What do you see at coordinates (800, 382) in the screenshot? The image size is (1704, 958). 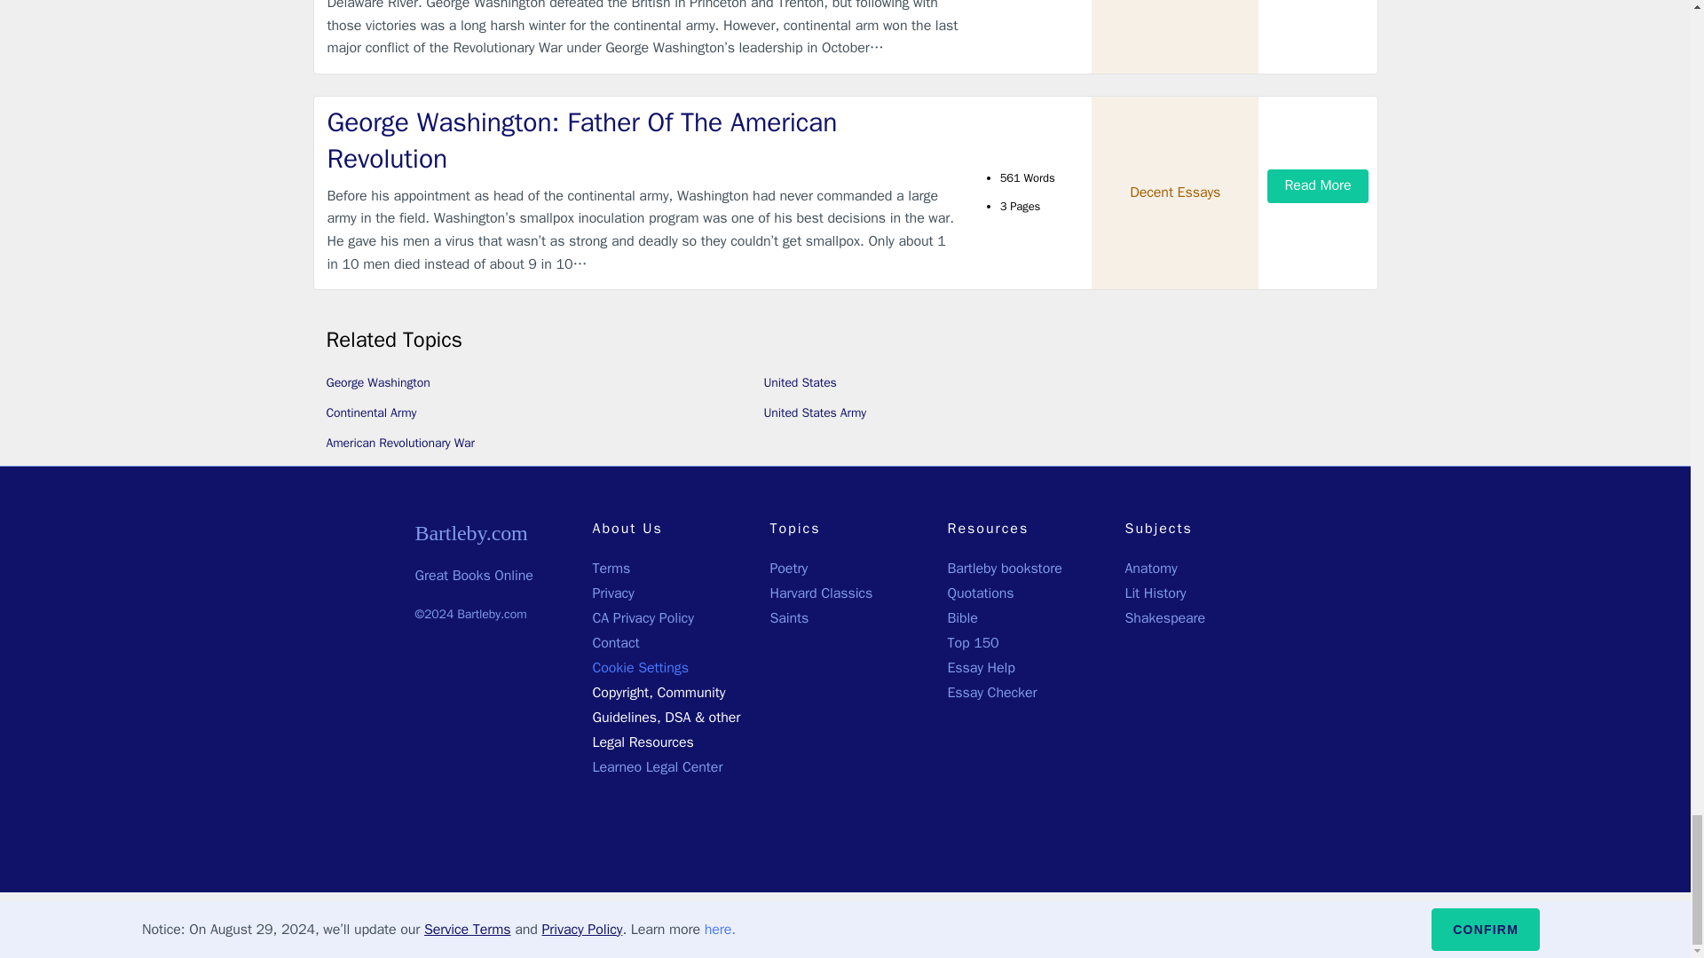 I see `United States` at bounding box center [800, 382].